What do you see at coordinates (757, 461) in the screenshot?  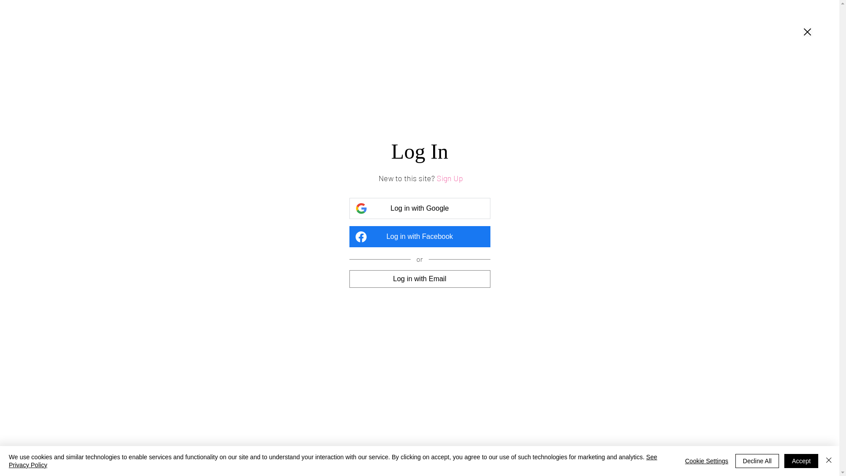 I see `Decline All` at bounding box center [757, 461].